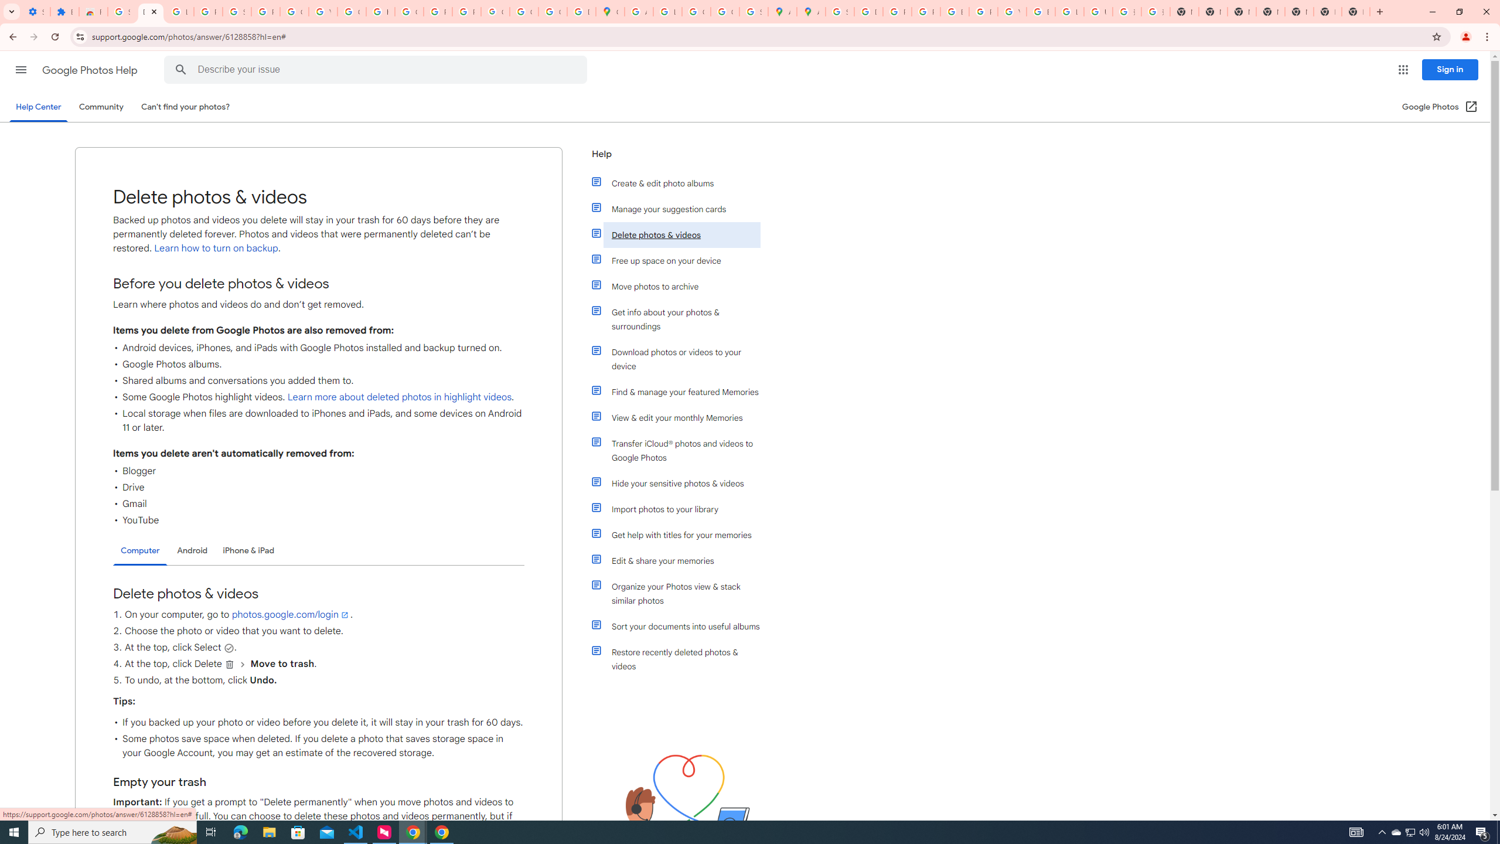 The width and height of the screenshot is (1500, 844). Describe the element at coordinates (1440, 107) in the screenshot. I see `Google Photos (Open in a new window)` at that location.